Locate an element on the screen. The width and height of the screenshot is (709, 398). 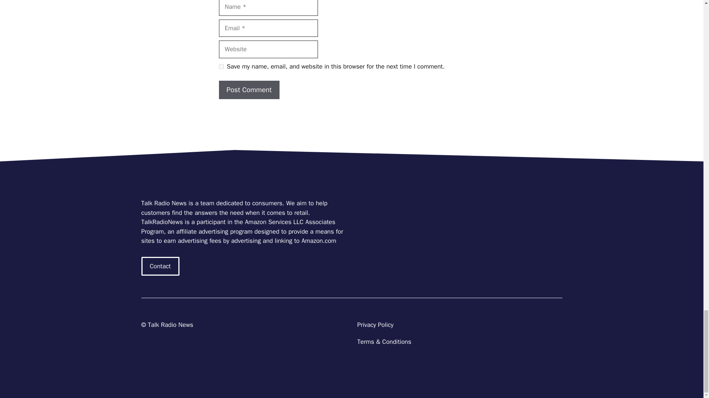
Contact is located at coordinates (160, 266).